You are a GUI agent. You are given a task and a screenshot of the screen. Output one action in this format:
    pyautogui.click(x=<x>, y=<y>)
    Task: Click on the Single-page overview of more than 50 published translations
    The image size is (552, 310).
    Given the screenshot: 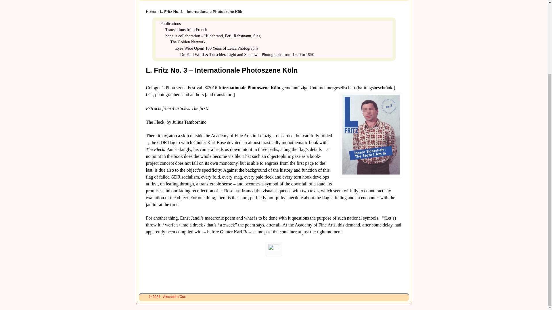 What is the action you would take?
    pyautogui.click(x=171, y=24)
    